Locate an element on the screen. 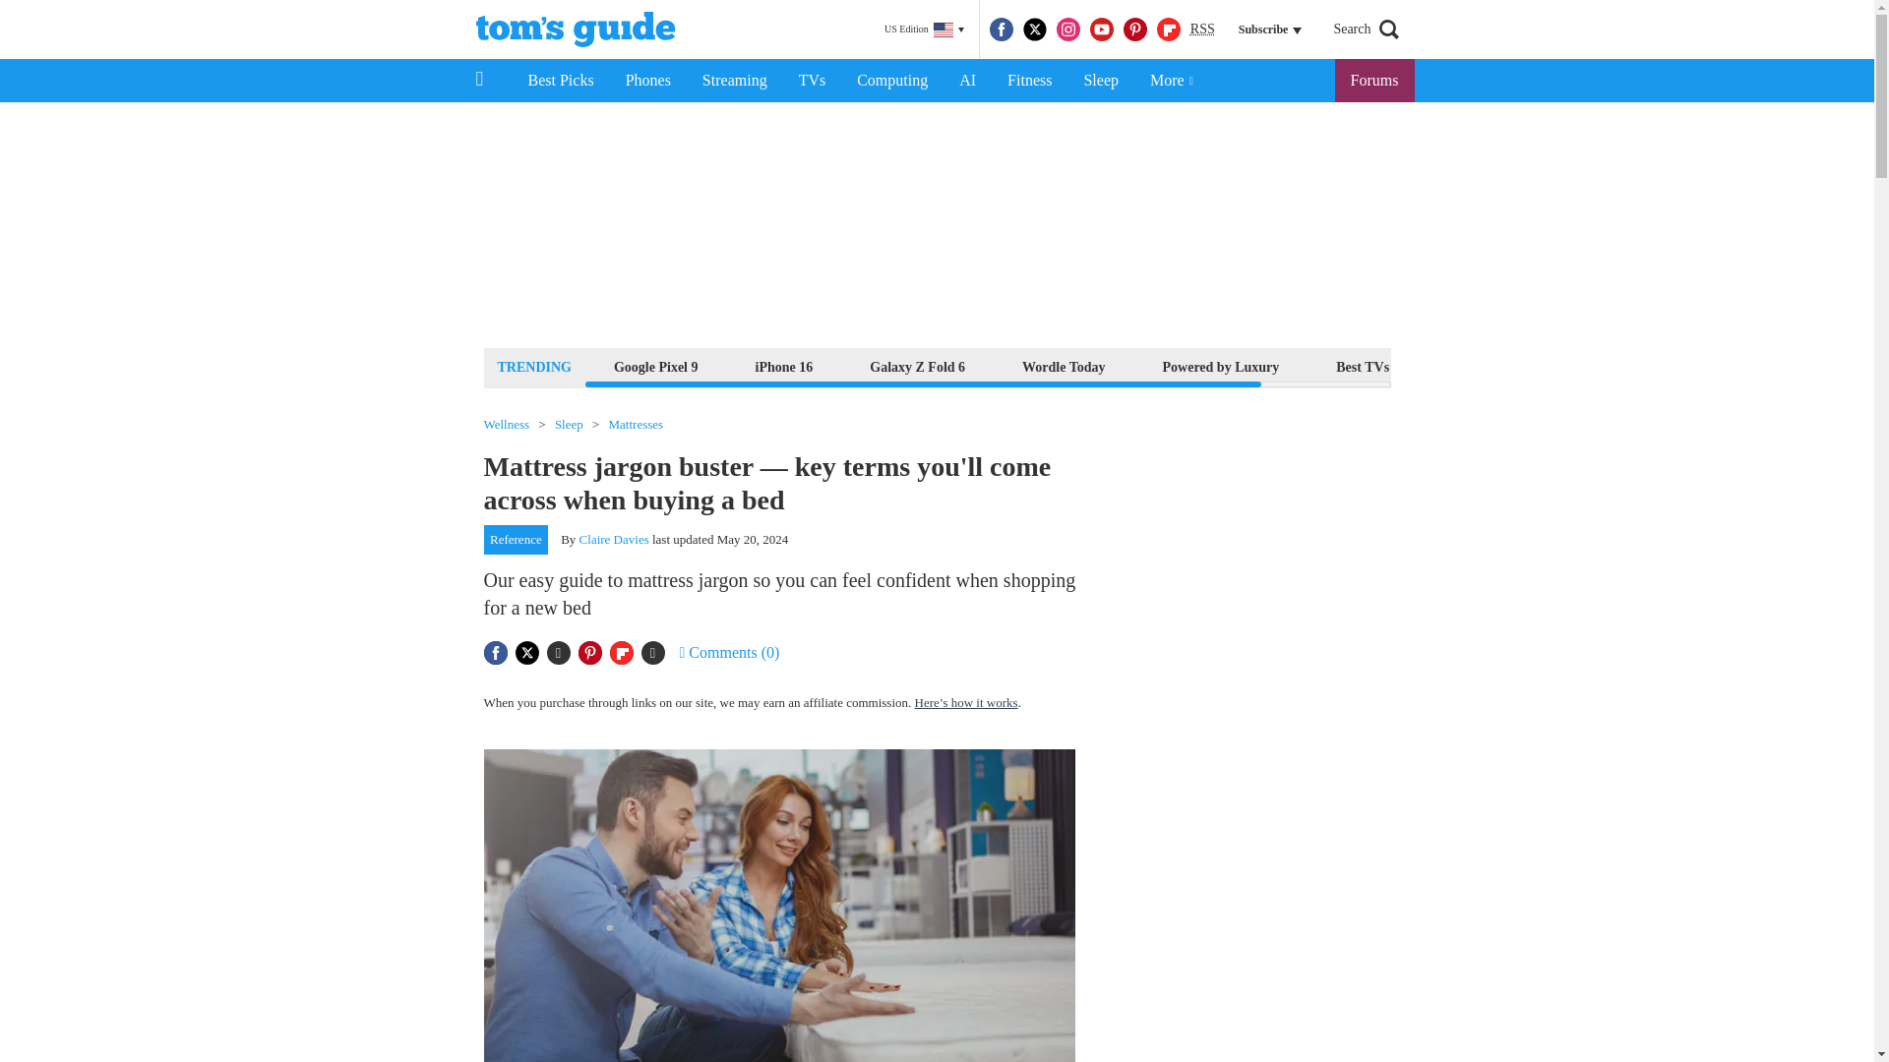 The height and width of the screenshot is (1062, 1889). Phones is located at coordinates (648, 81).